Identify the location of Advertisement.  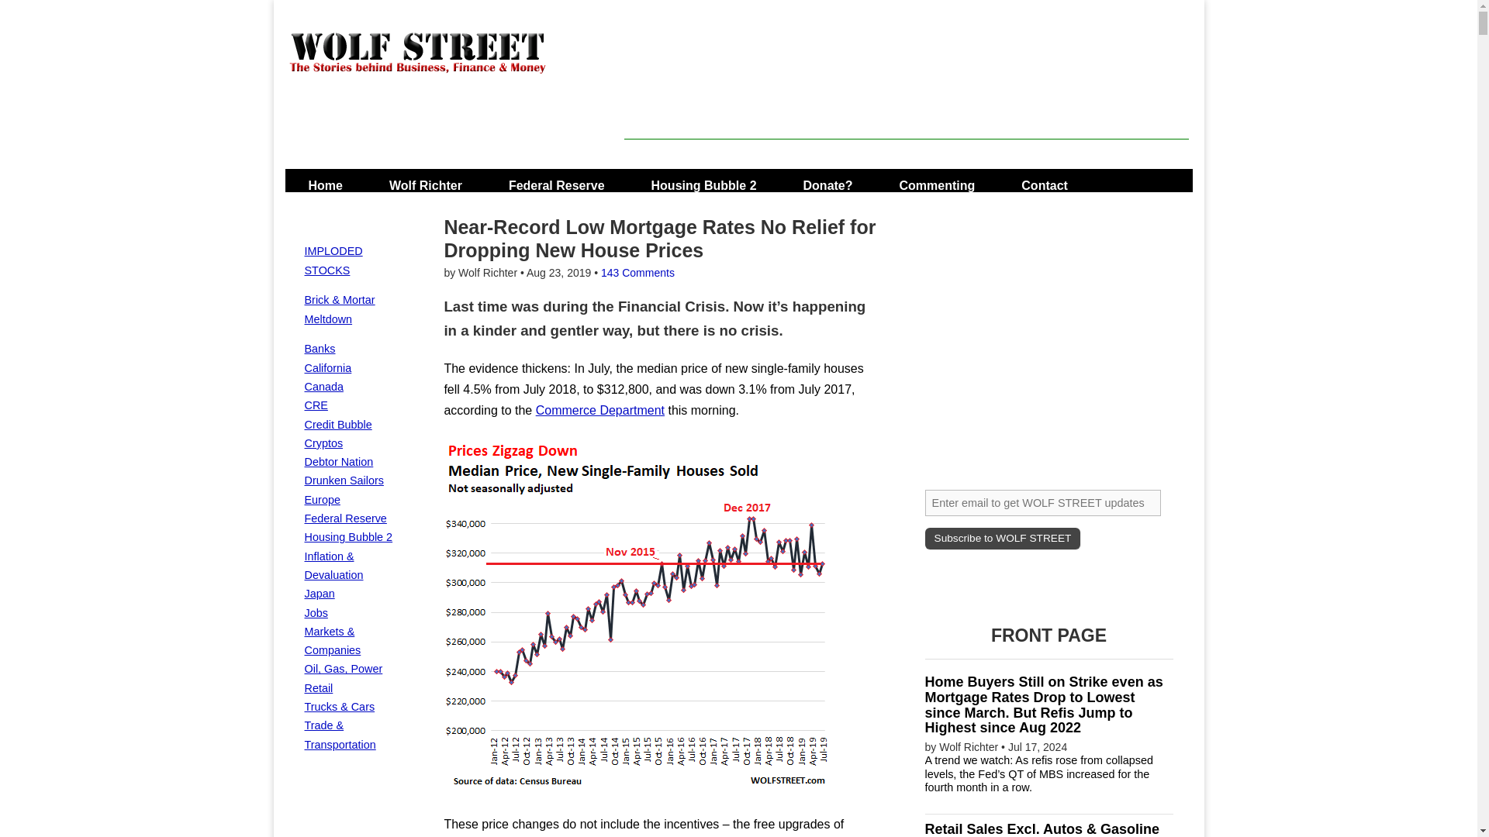
(906, 104).